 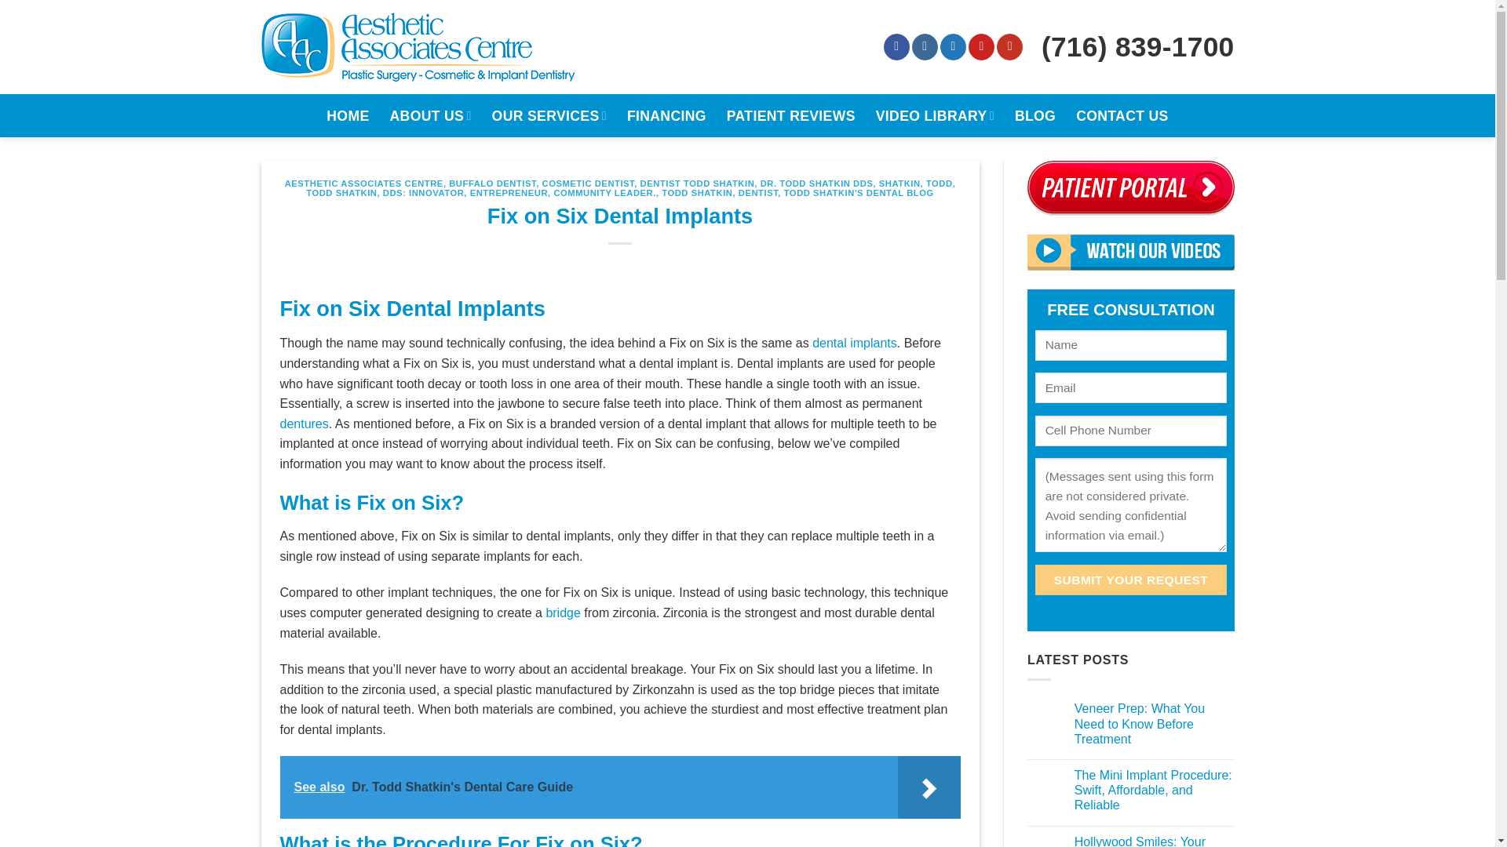 I want to click on CONTACT US, so click(x=1122, y=115).